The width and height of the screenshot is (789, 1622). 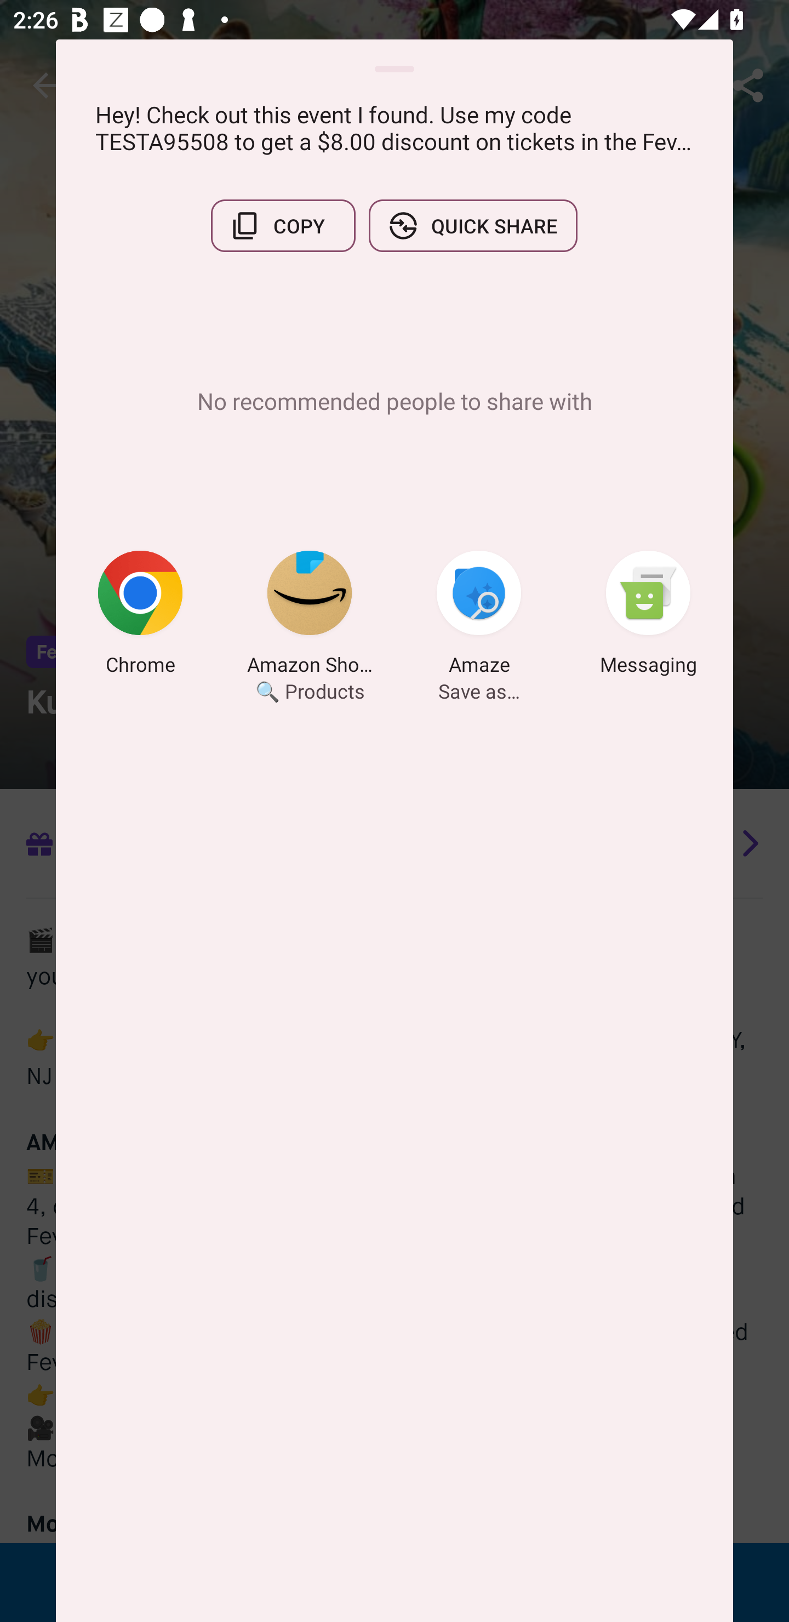 What do you see at coordinates (140, 615) in the screenshot?
I see `Chrome` at bounding box center [140, 615].